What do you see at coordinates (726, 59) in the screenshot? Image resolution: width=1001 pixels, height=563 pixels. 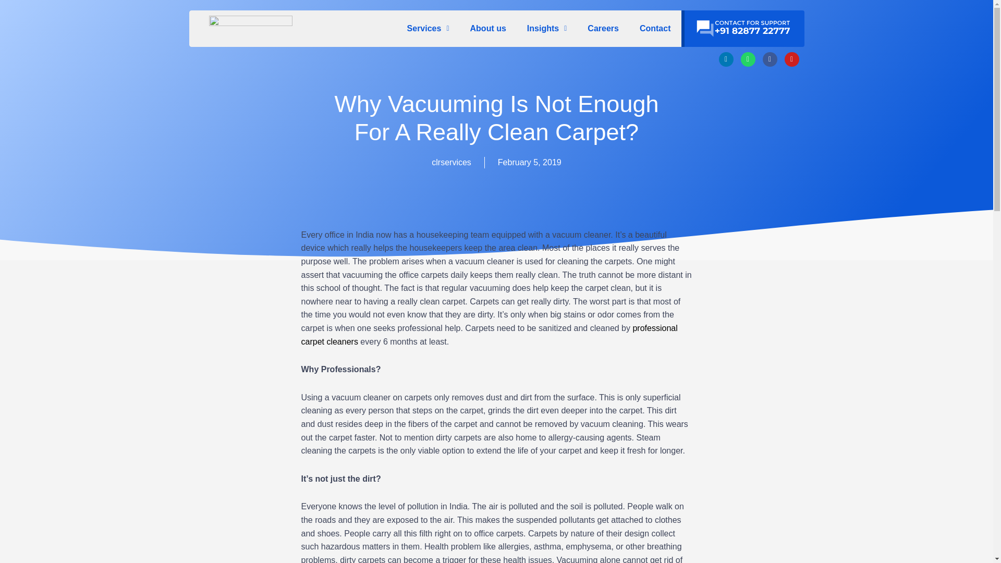 I see `Linkedin` at bounding box center [726, 59].